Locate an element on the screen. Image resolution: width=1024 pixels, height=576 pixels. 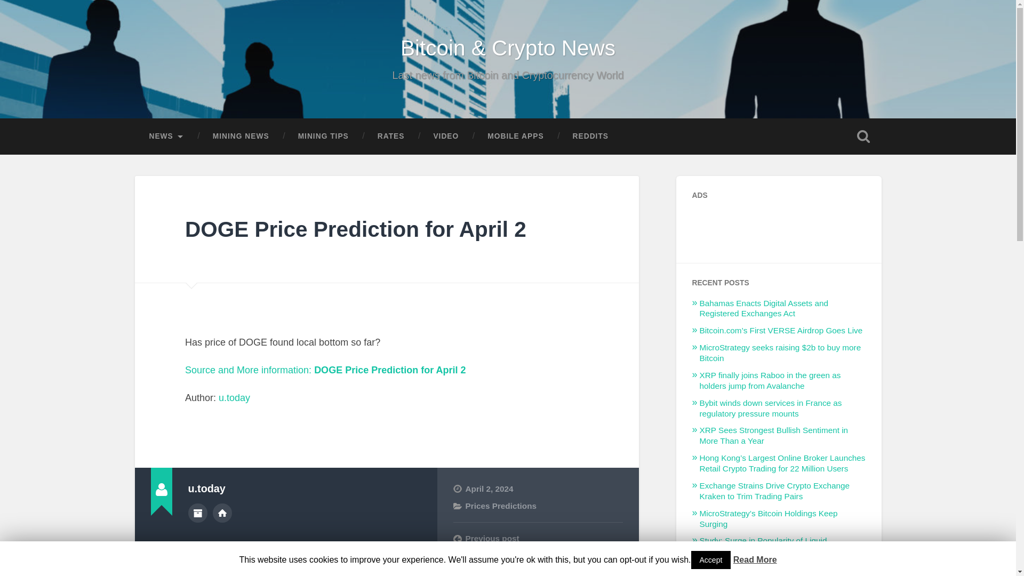
DOGE Price Prediction for April 2 is located at coordinates (355, 229).